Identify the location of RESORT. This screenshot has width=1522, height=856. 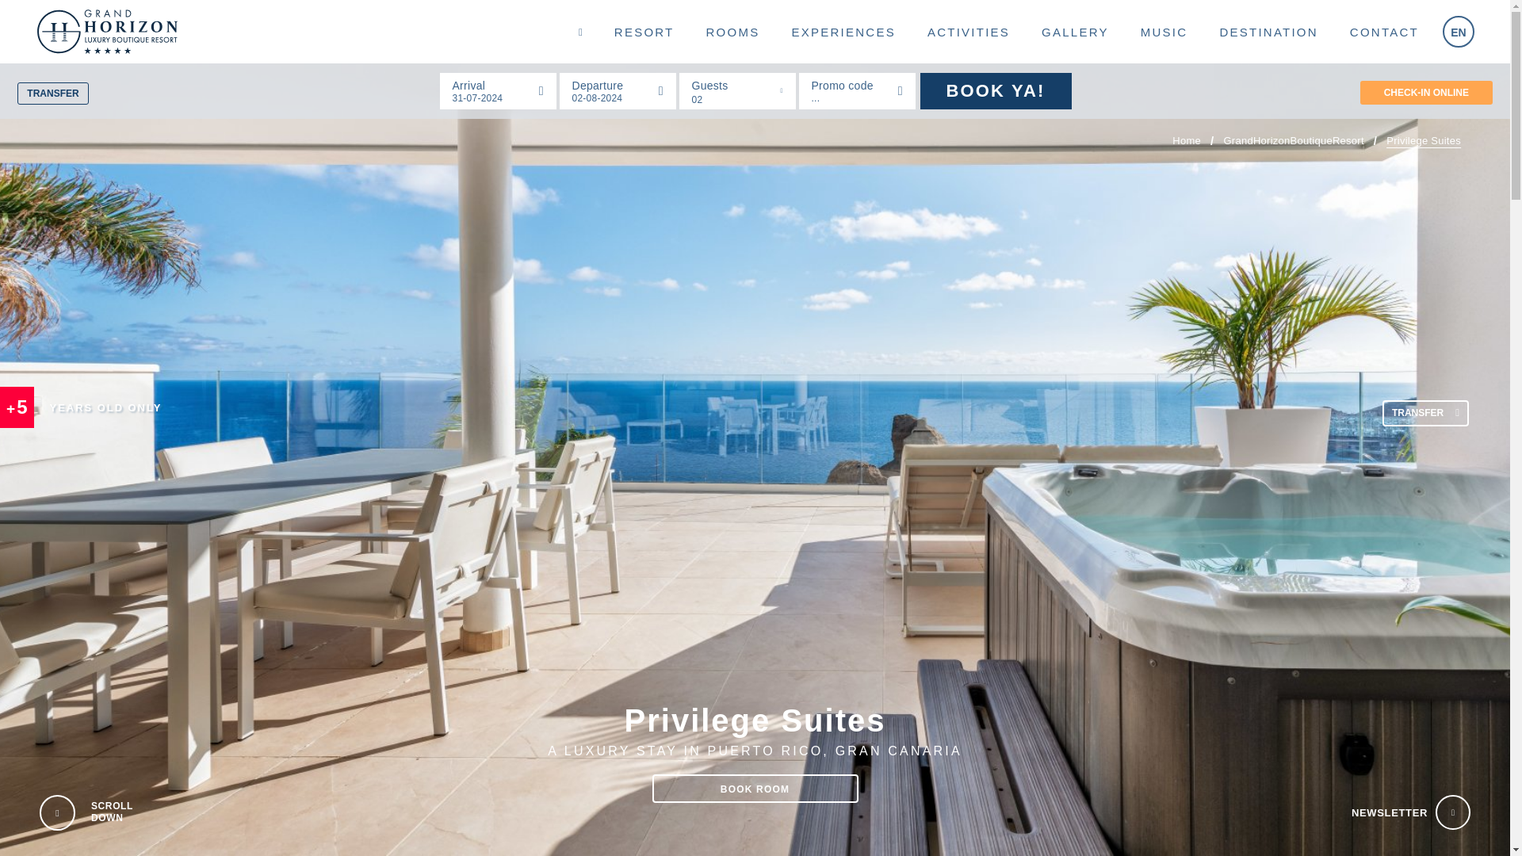
(644, 30).